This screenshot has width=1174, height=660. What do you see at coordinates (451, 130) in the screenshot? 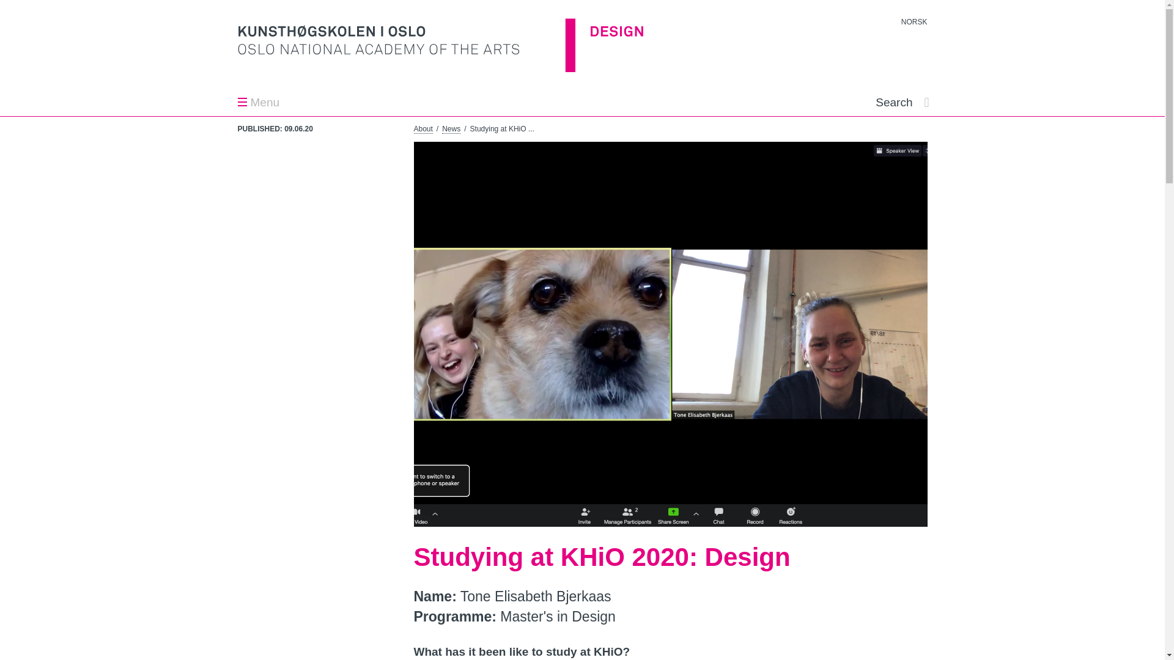
I see `News` at bounding box center [451, 130].